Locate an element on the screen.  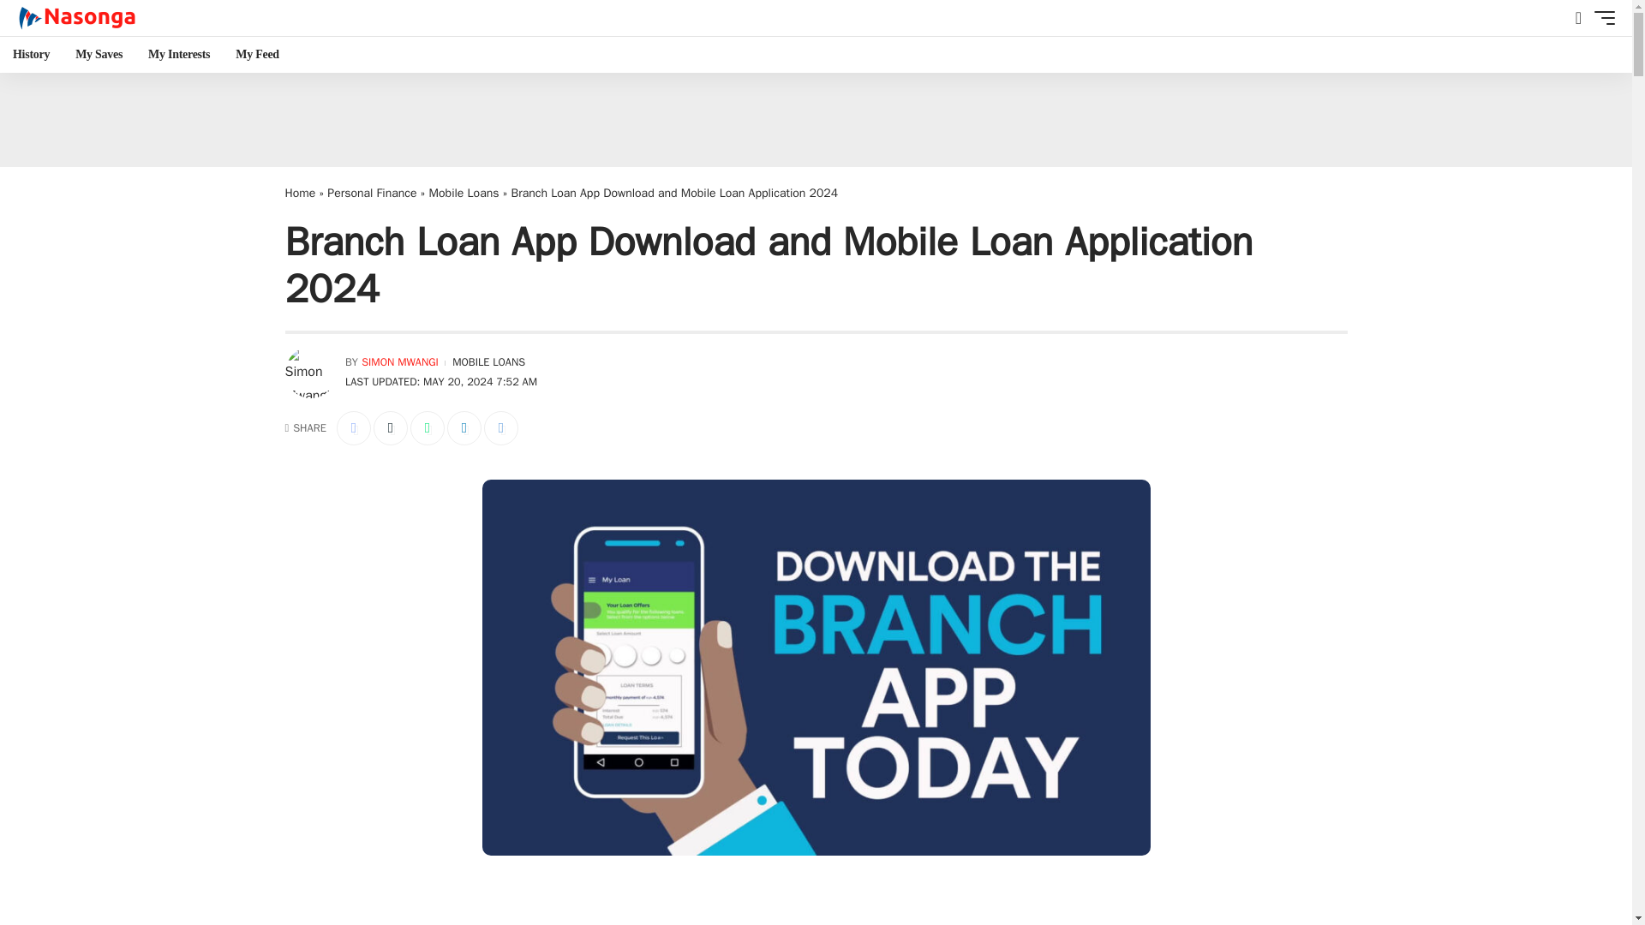
Search is located at coordinates (1582, 129).